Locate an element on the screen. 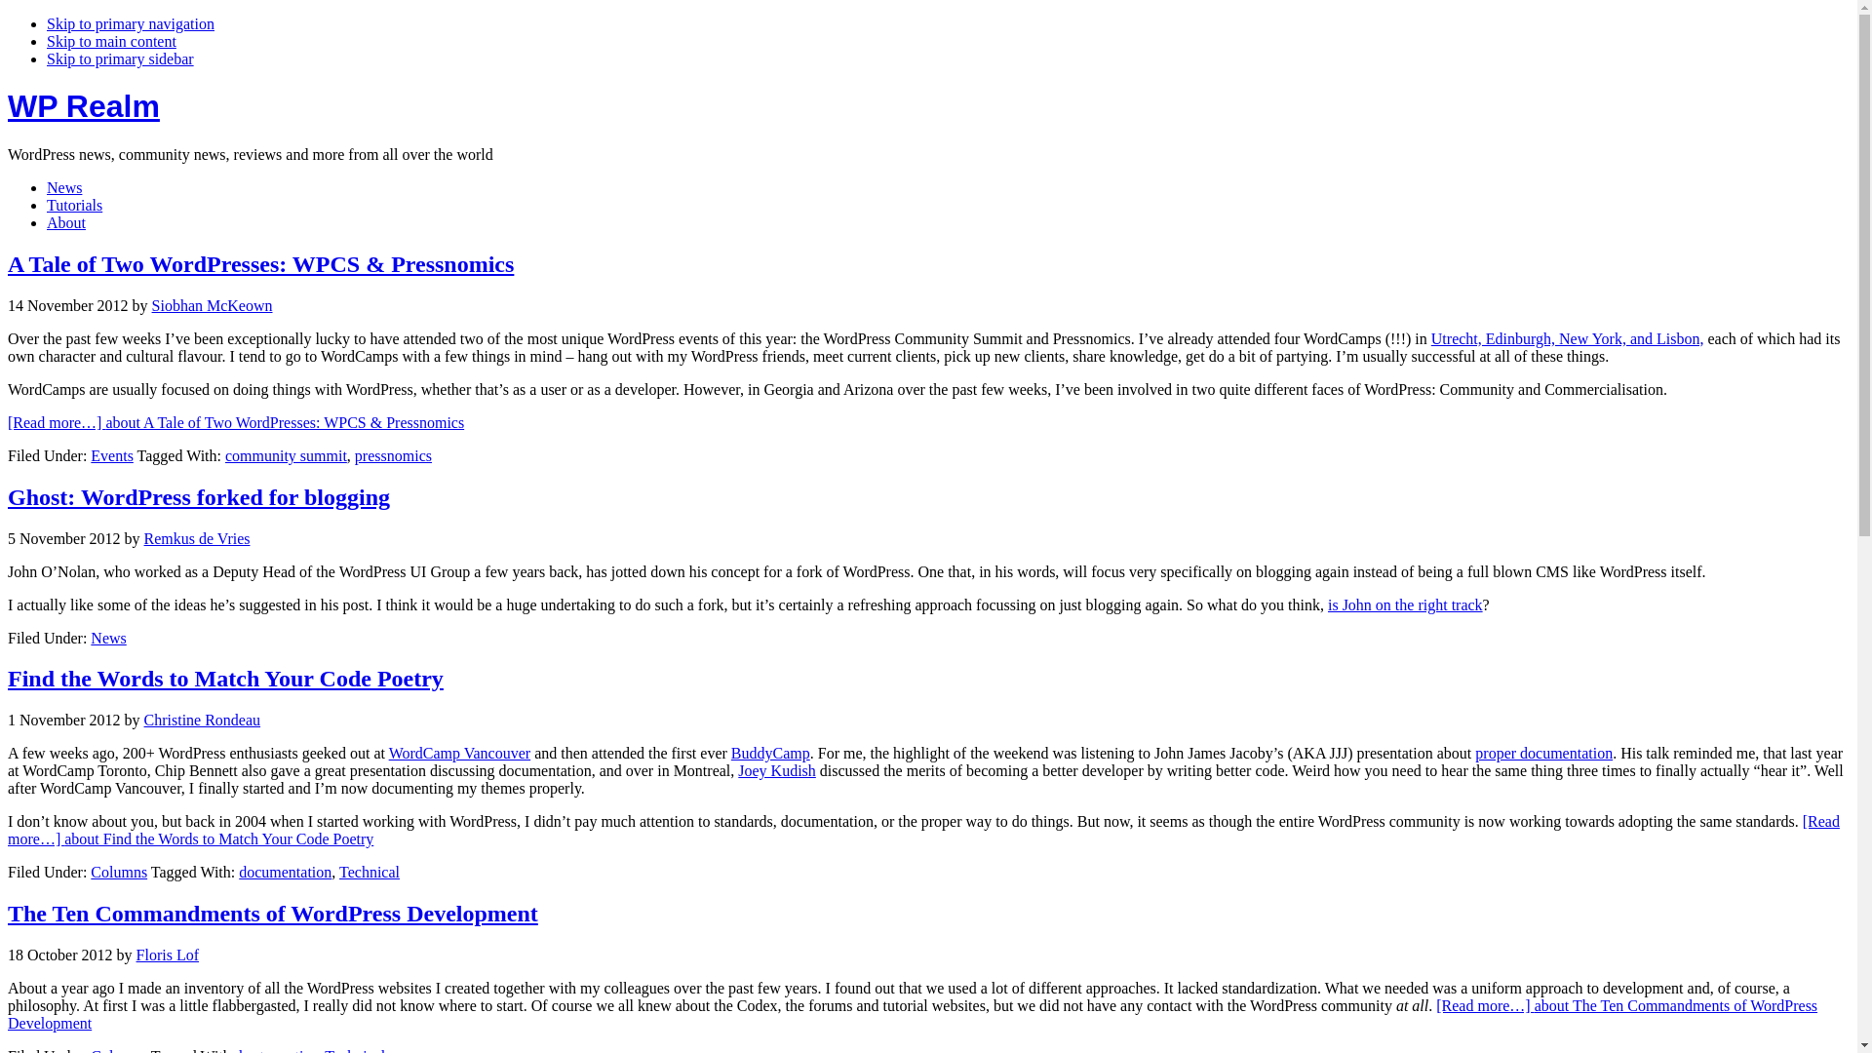 This screenshot has width=1872, height=1053. News is located at coordinates (107, 638).